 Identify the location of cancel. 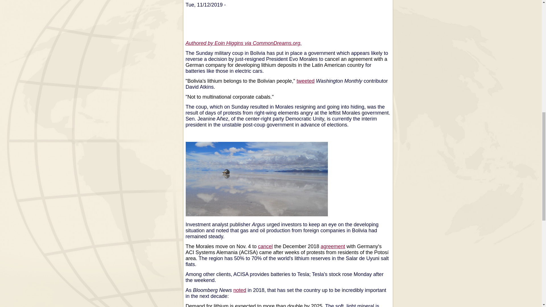
(265, 246).